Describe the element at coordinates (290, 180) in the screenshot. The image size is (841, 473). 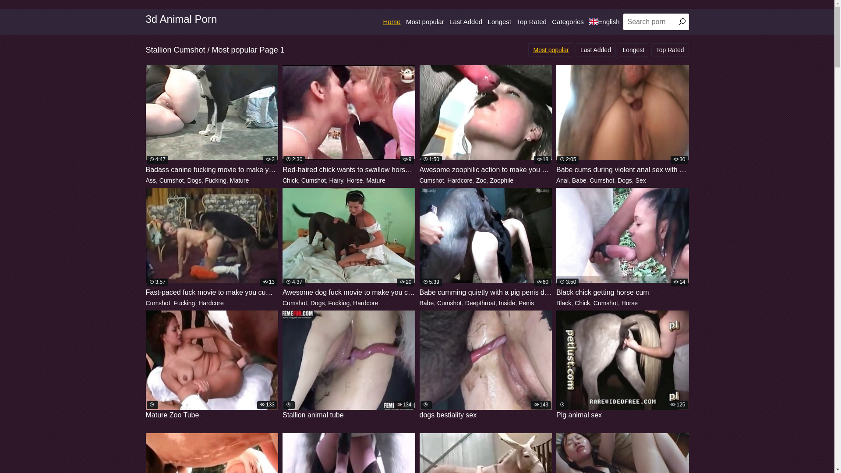
I see `Chick` at that location.